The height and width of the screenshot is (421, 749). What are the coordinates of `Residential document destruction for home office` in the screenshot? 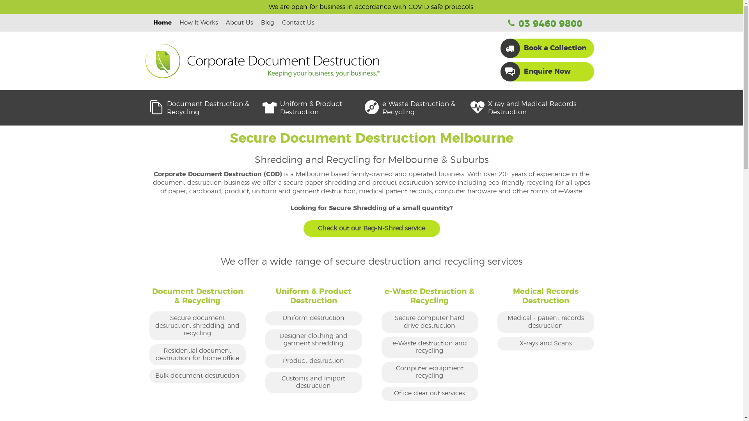 It's located at (197, 355).